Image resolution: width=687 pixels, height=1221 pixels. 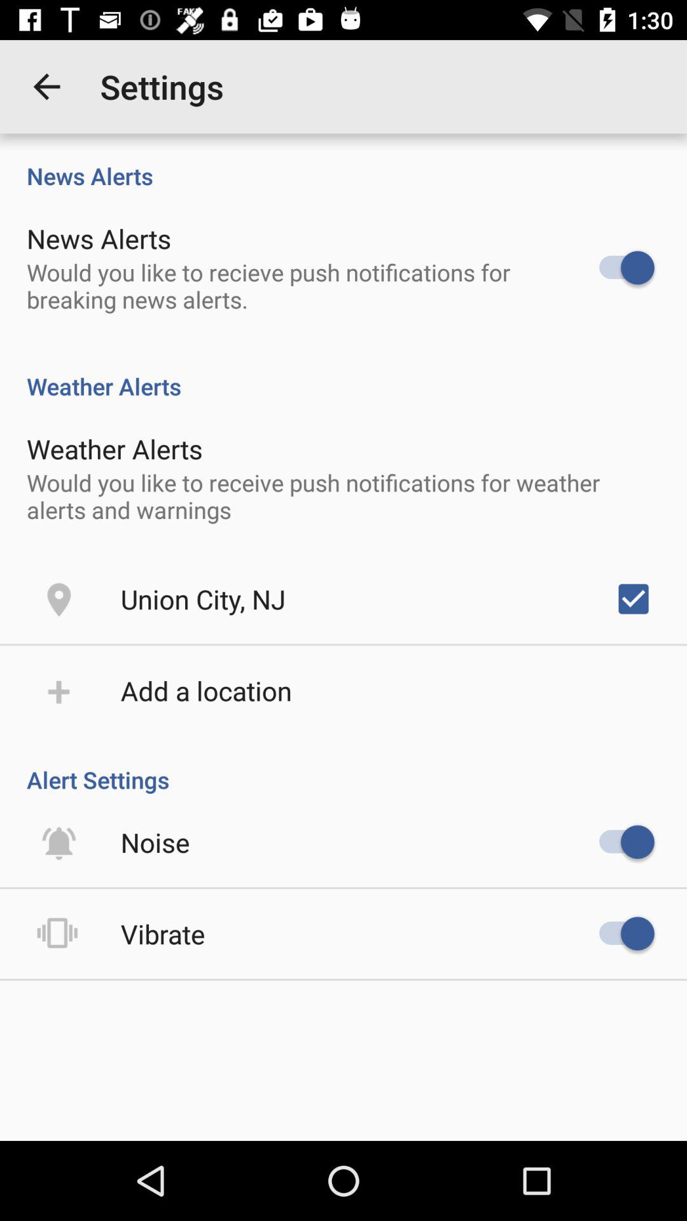 I want to click on tap the item next to the union city, nj item, so click(x=634, y=599).